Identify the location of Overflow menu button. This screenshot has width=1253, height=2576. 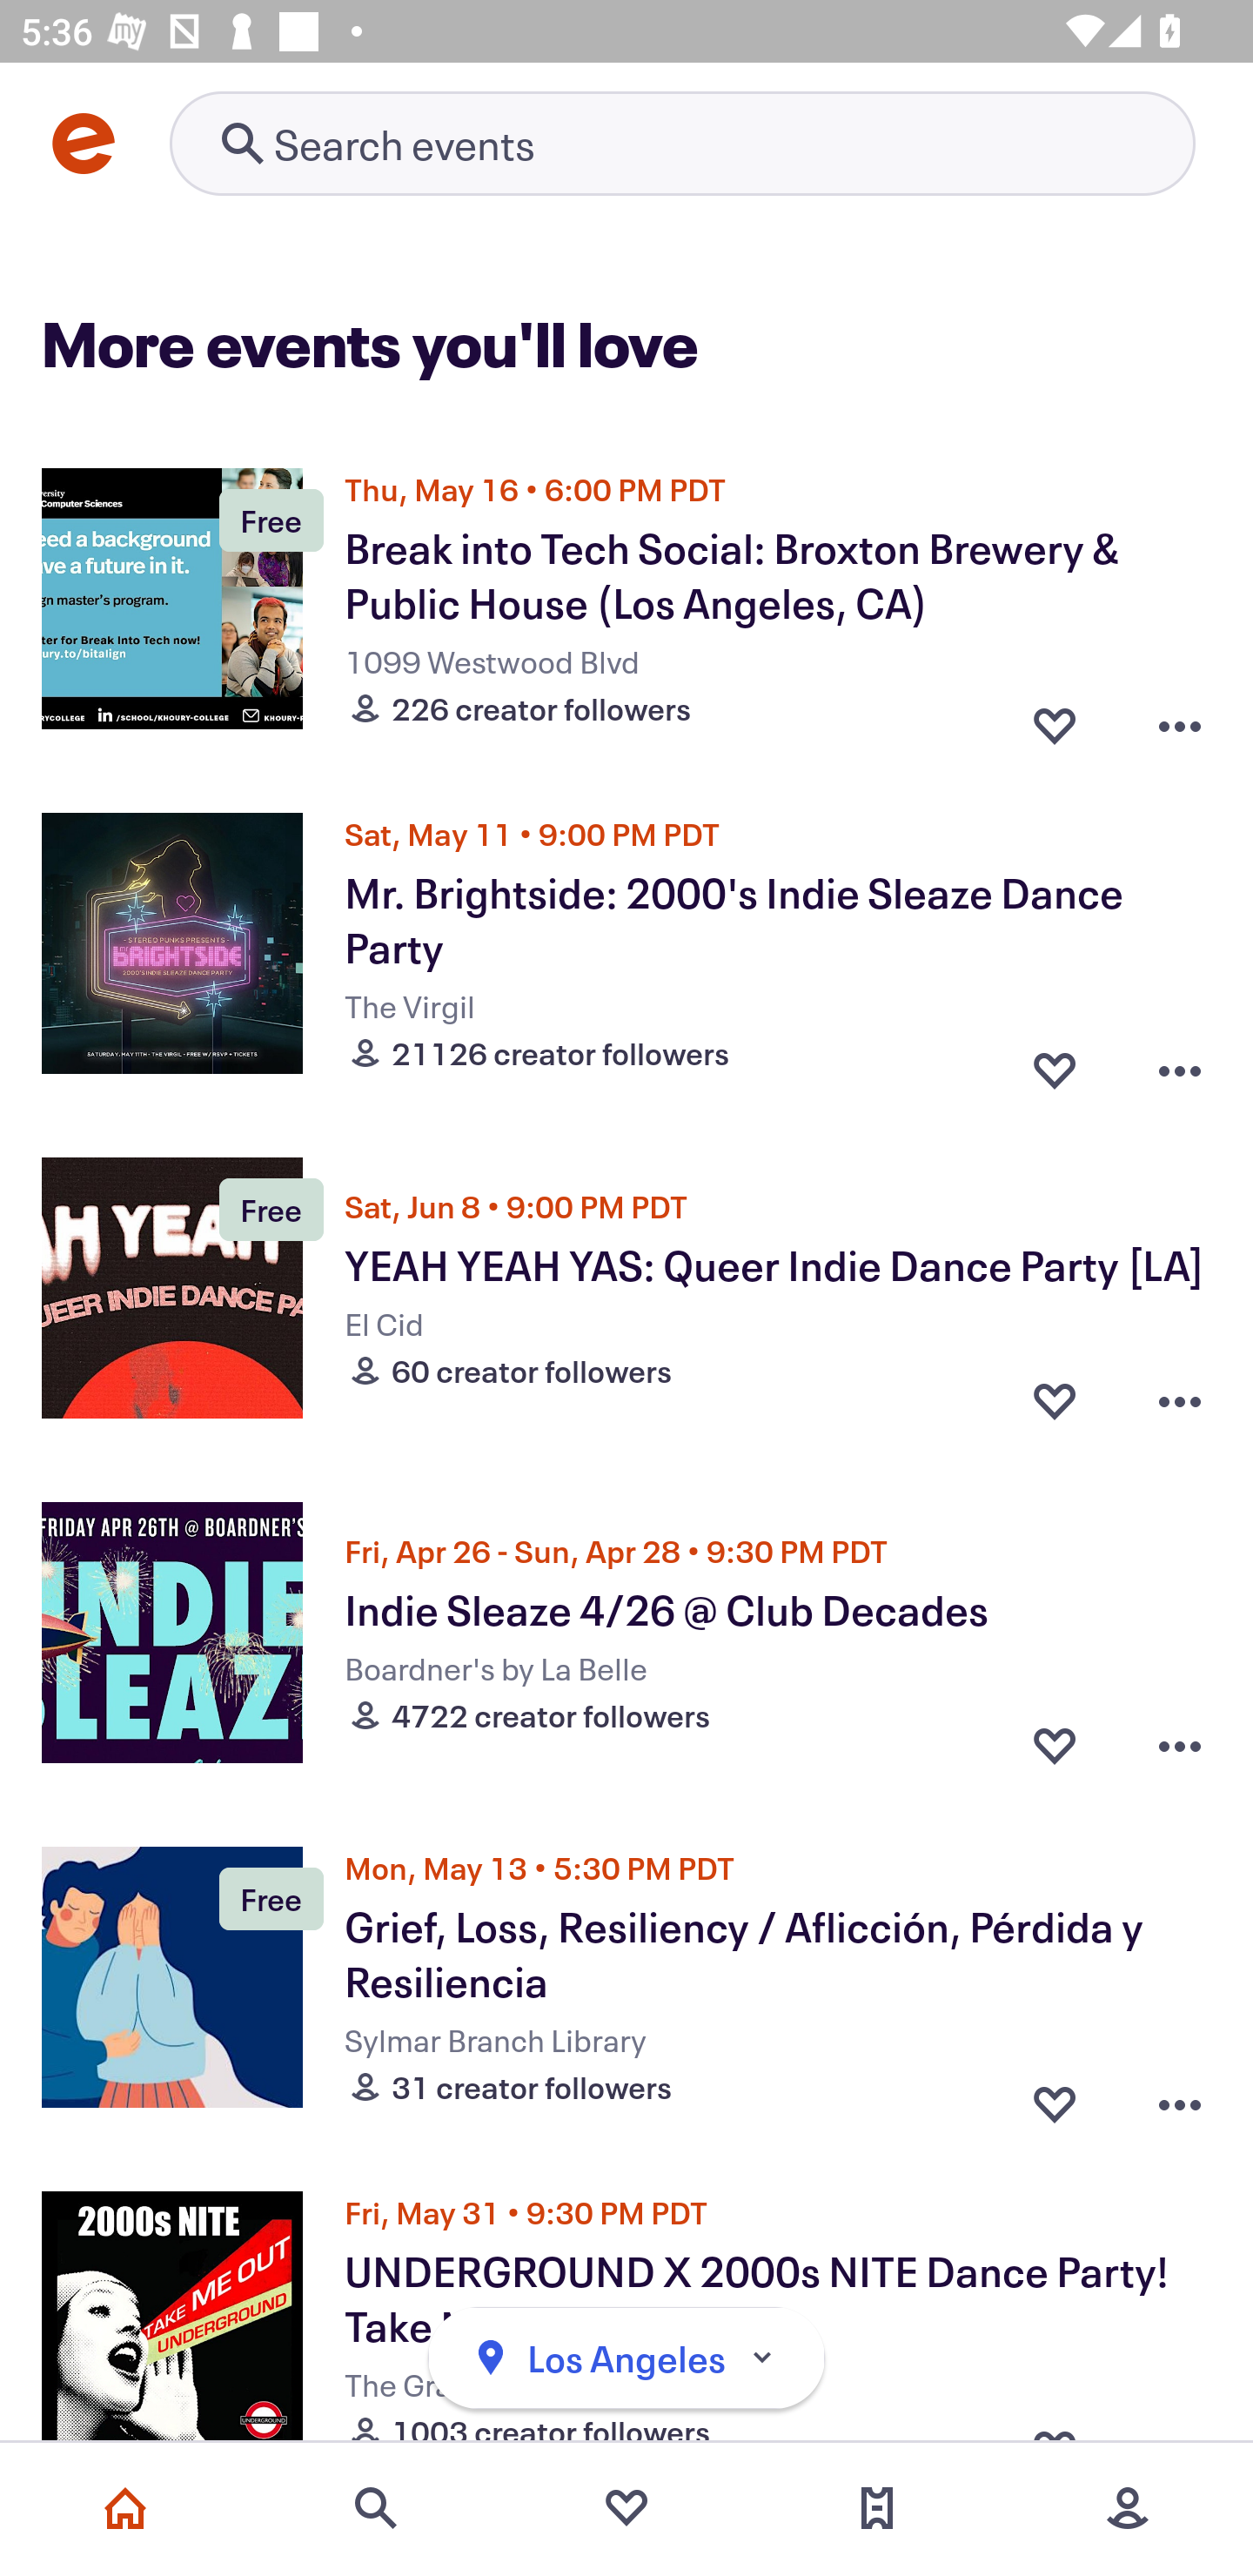
(1180, 1399).